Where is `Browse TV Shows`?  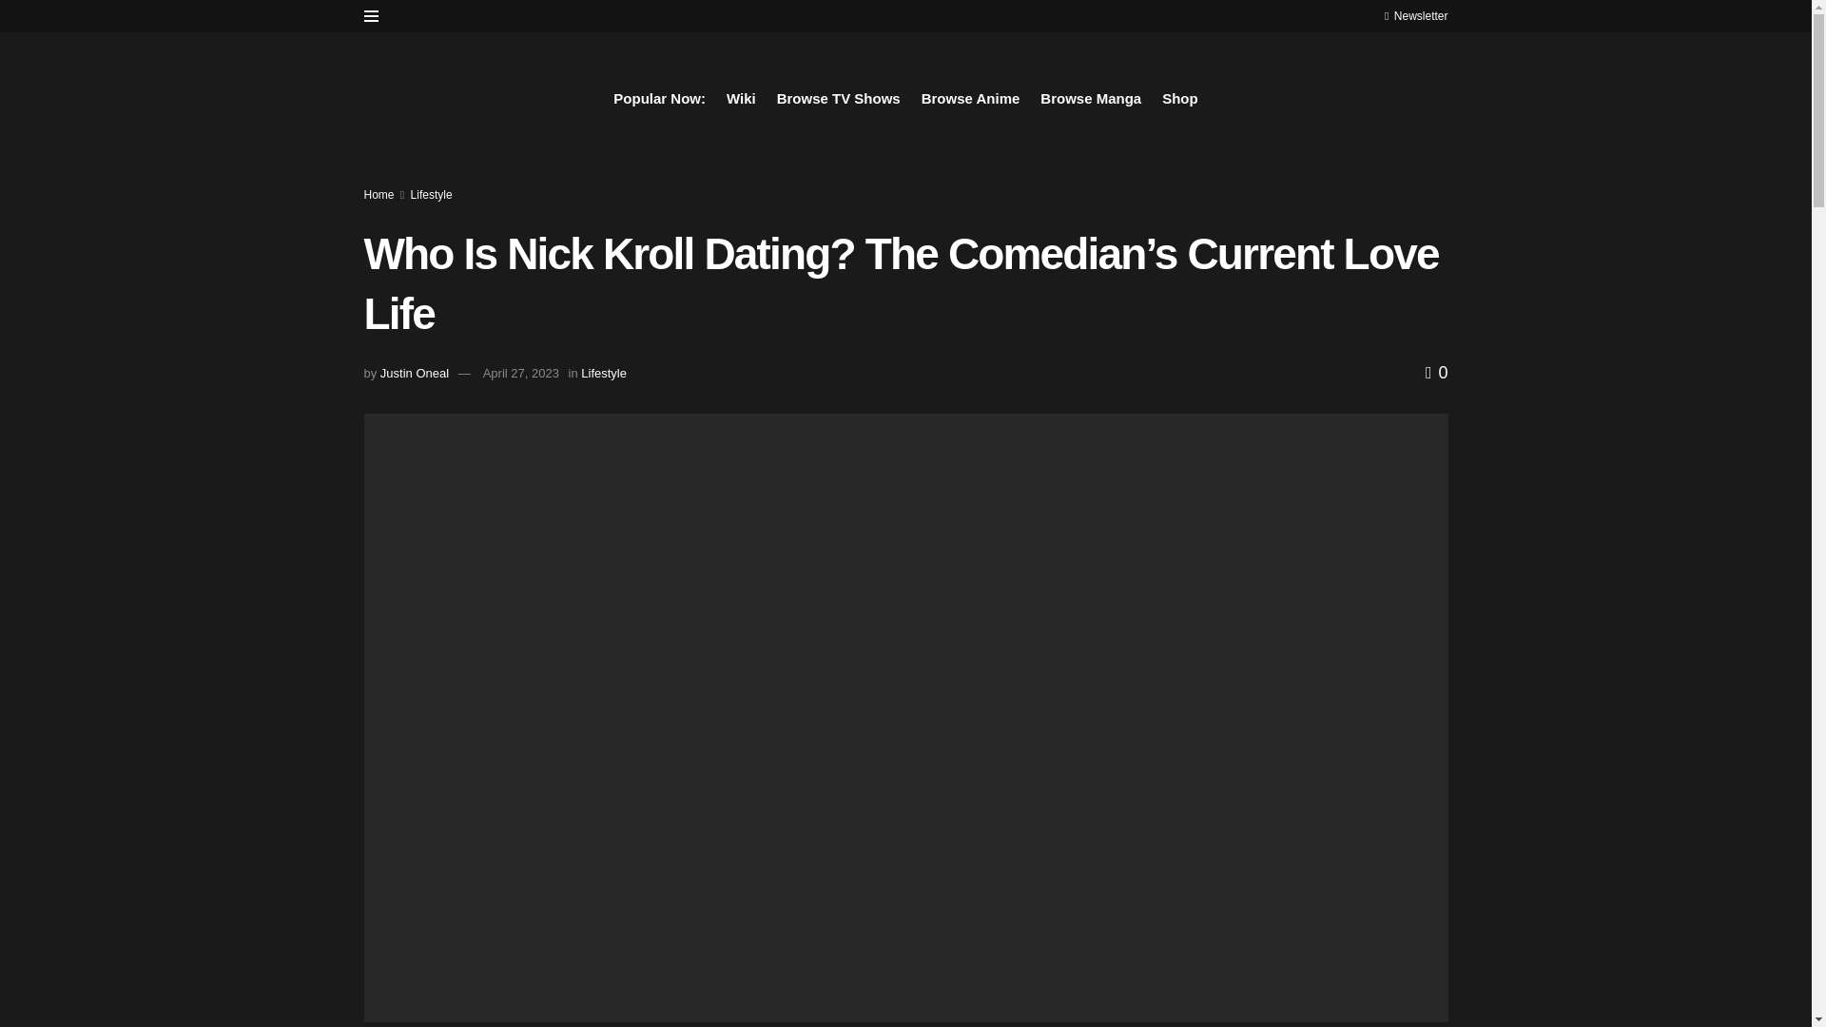
Browse TV Shows is located at coordinates (839, 98).